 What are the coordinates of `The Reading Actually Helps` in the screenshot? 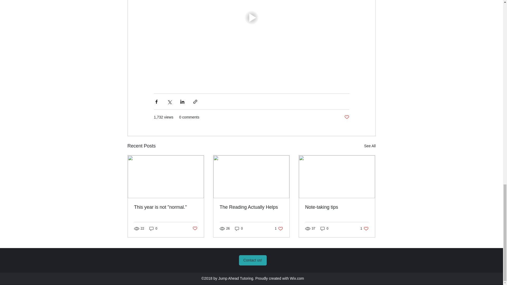 It's located at (251, 207).